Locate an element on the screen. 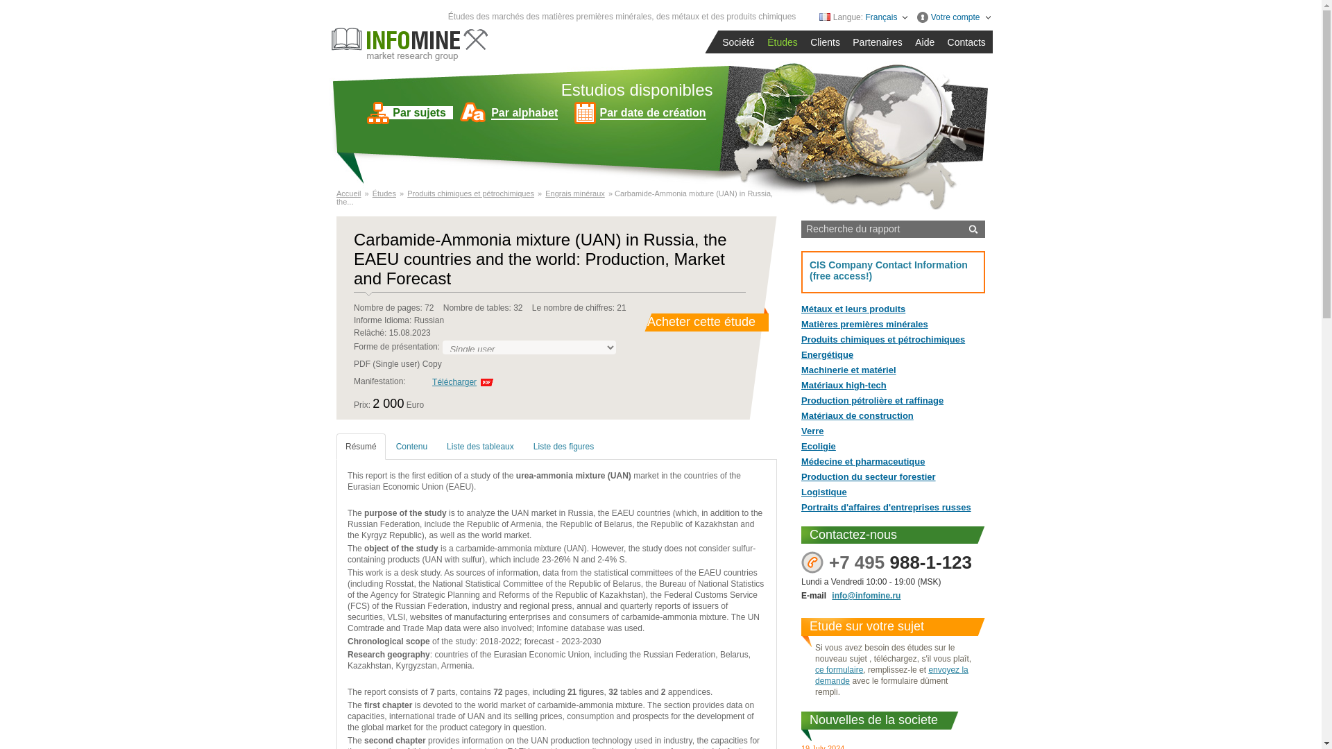 The image size is (1332, 749). Aide is located at coordinates (925, 43).